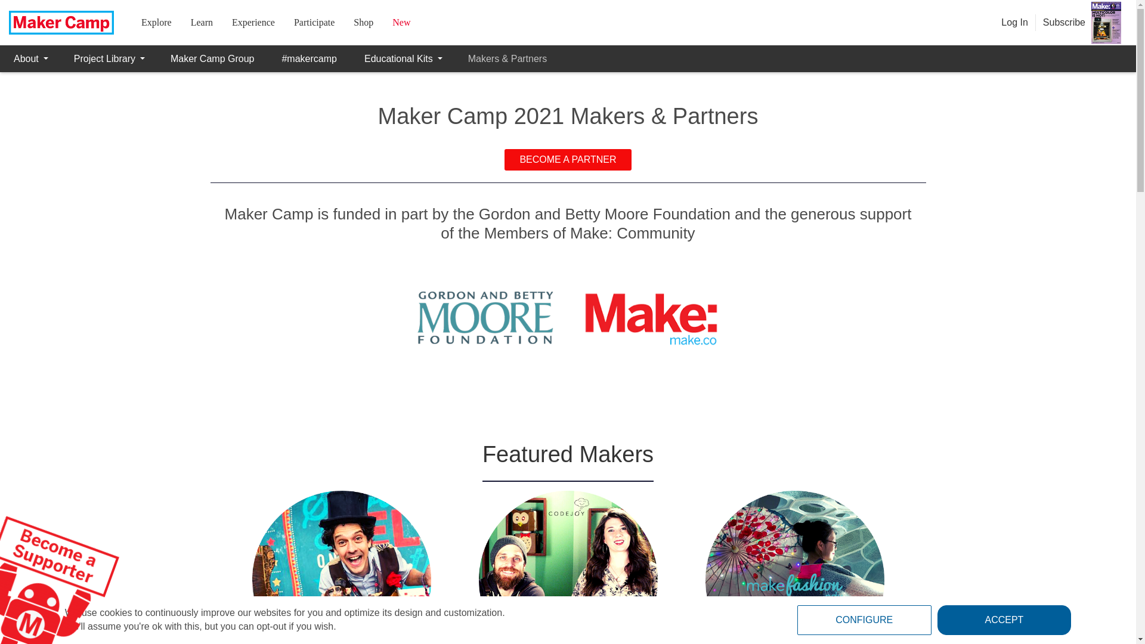 The width and height of the screenshot is (1145, 644). What do you see at coordinates (1014, 23) in the screenshot?
I see `Log In` at bounding box center [1014, 23].